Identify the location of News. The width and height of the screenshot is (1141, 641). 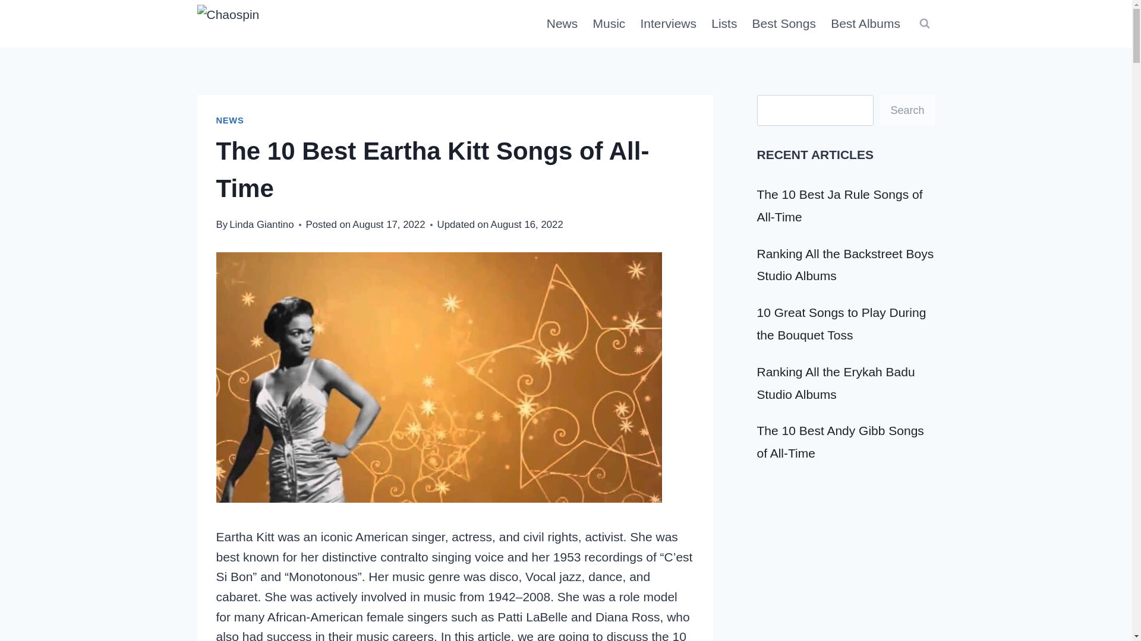
(562, 24).